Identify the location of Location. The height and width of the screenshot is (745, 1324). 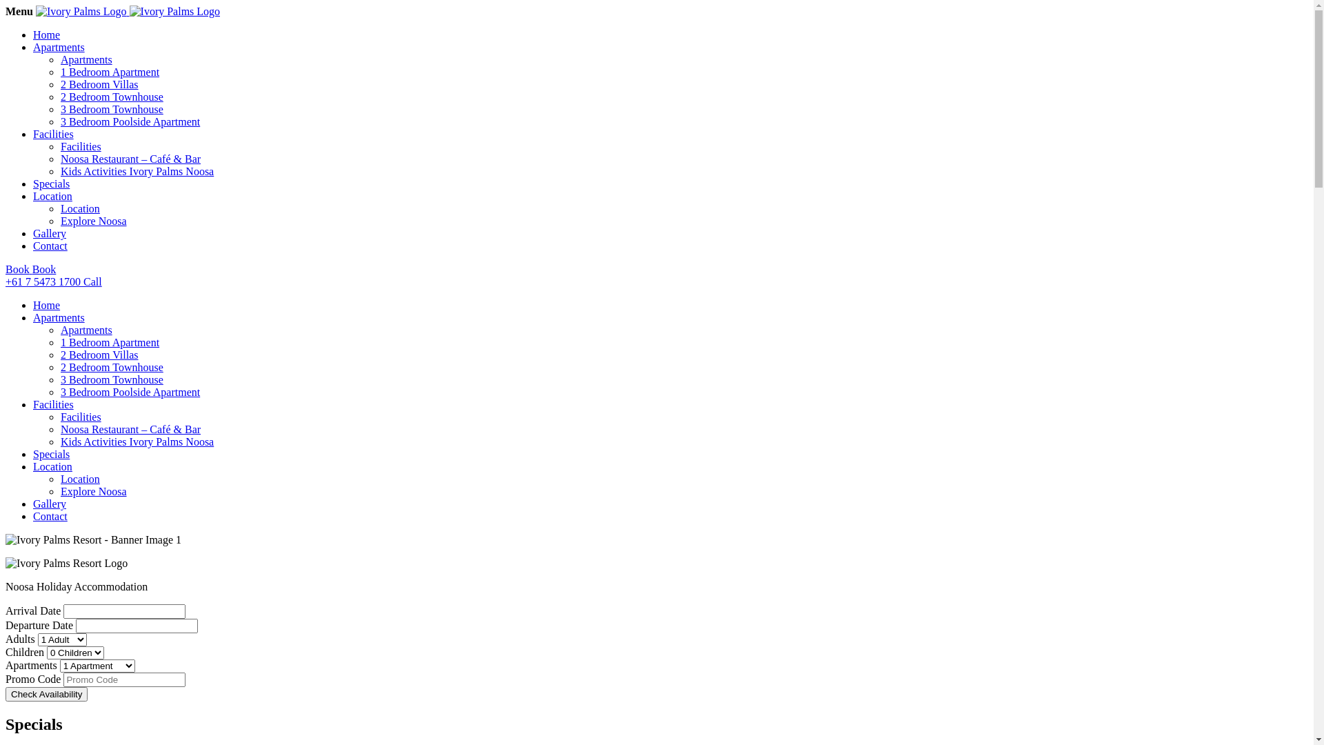
(80, 479).